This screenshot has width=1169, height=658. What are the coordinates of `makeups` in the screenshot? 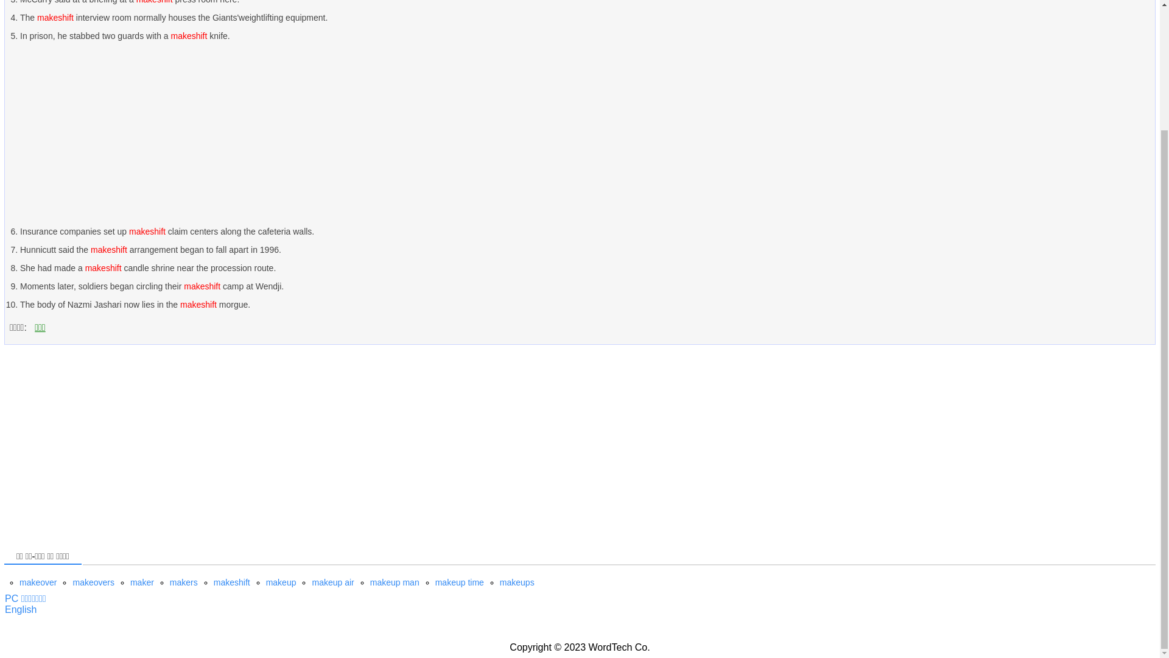 It's located at (517, 582).